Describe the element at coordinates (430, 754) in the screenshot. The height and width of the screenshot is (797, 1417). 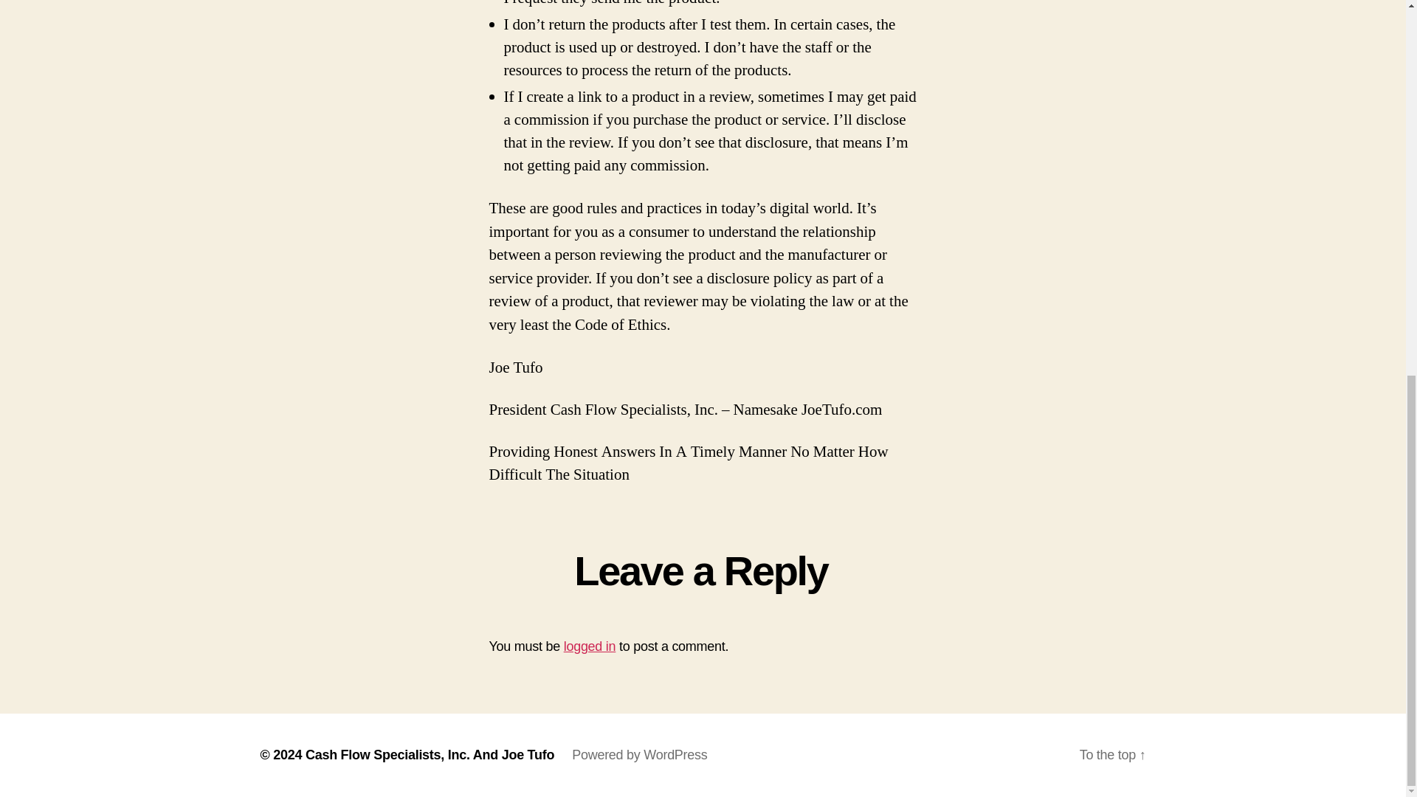
I see `Cash Flow Specialists, Inc. And Joe Tufo` at that location.